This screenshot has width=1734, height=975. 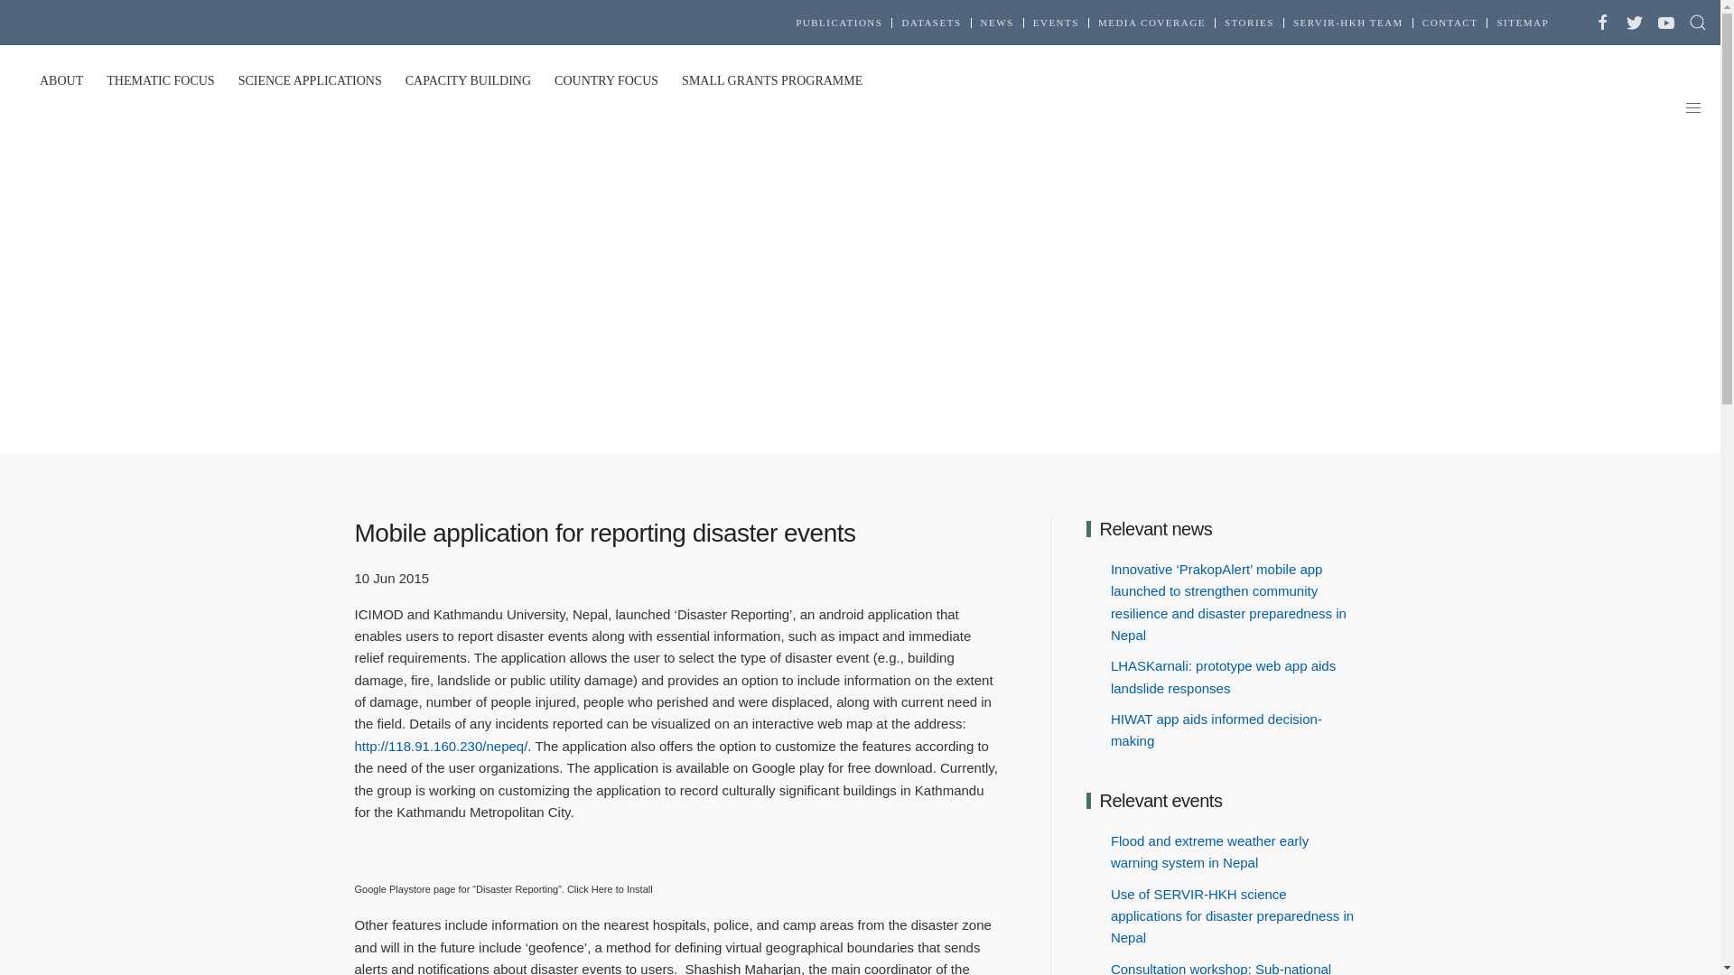 What do you see at coordinates (1056, 23) in the screenshot?
I see `Events` at bounding box center [1056, 23].